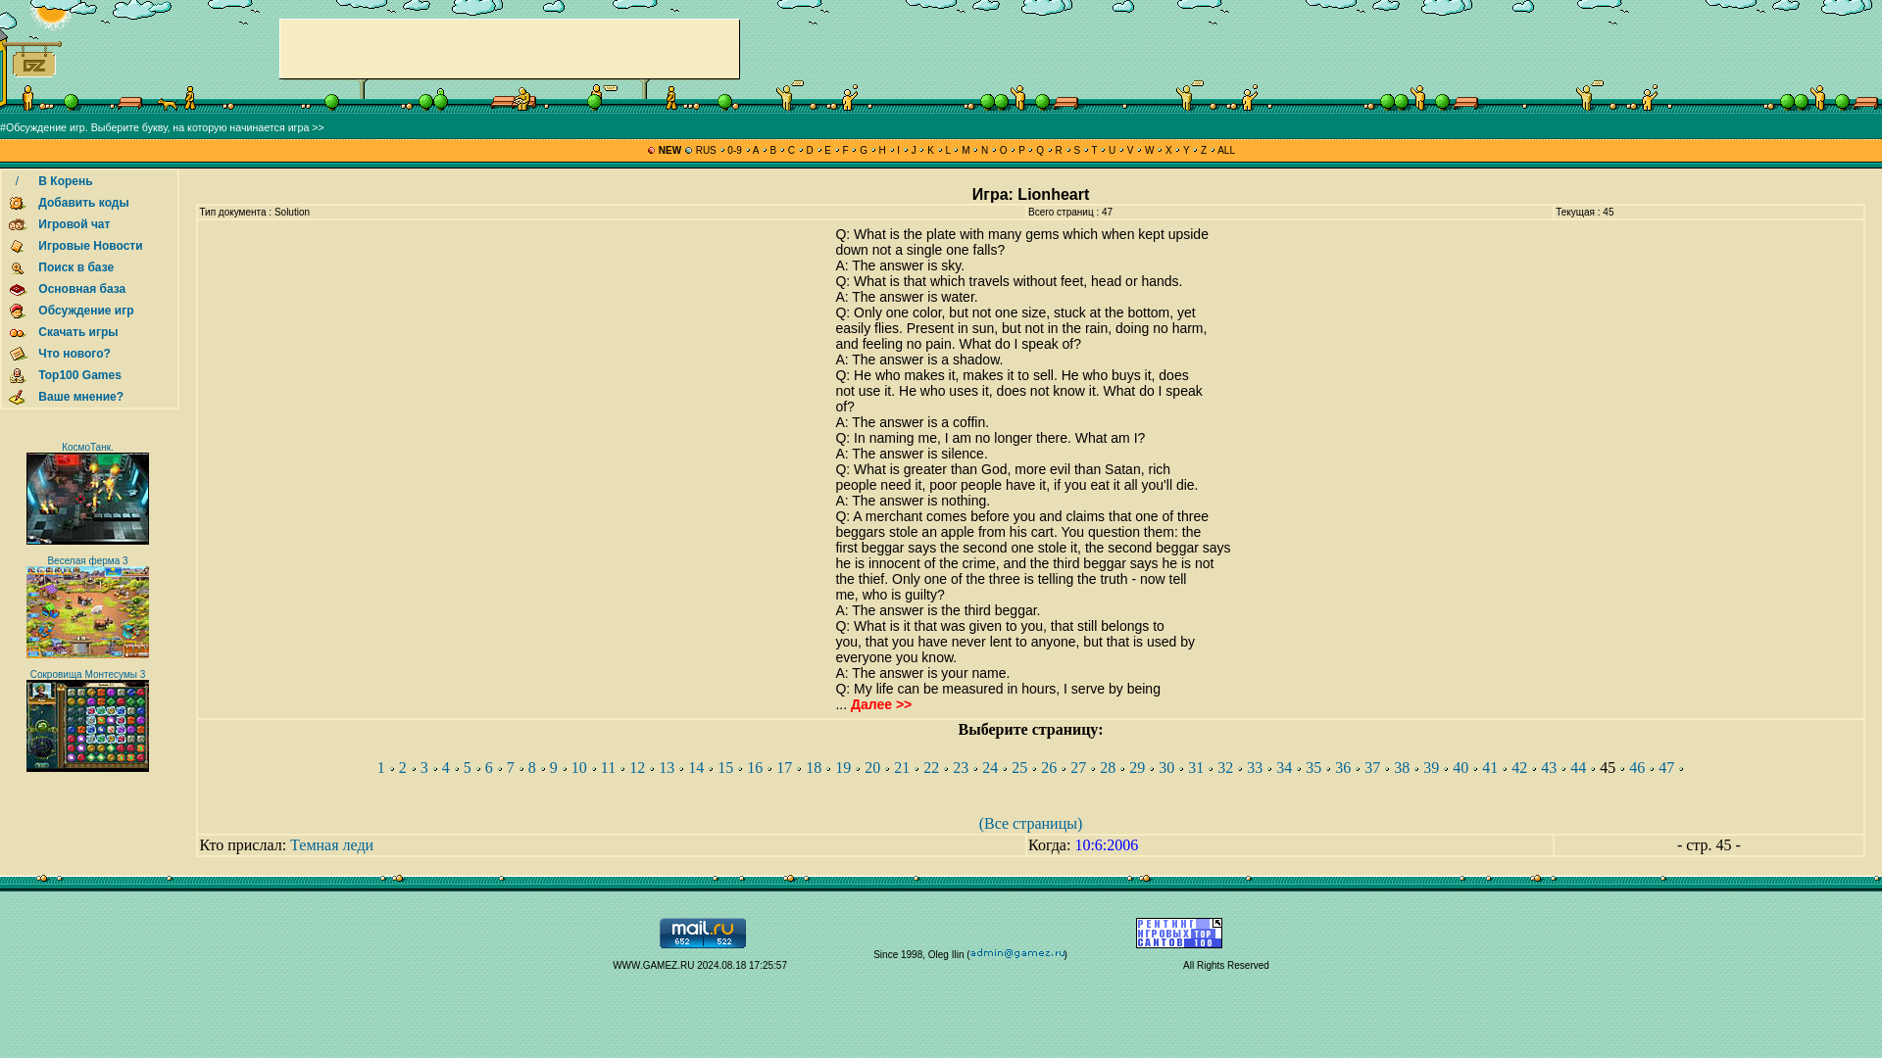  I want to click on R, so click(1059, 149).